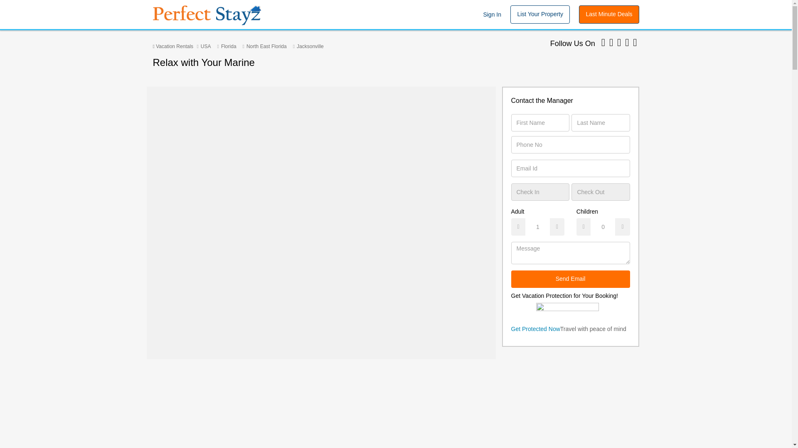  Describe the element at coordinates (540, 14) in the screenshot. I see `List Your Property` at that location.